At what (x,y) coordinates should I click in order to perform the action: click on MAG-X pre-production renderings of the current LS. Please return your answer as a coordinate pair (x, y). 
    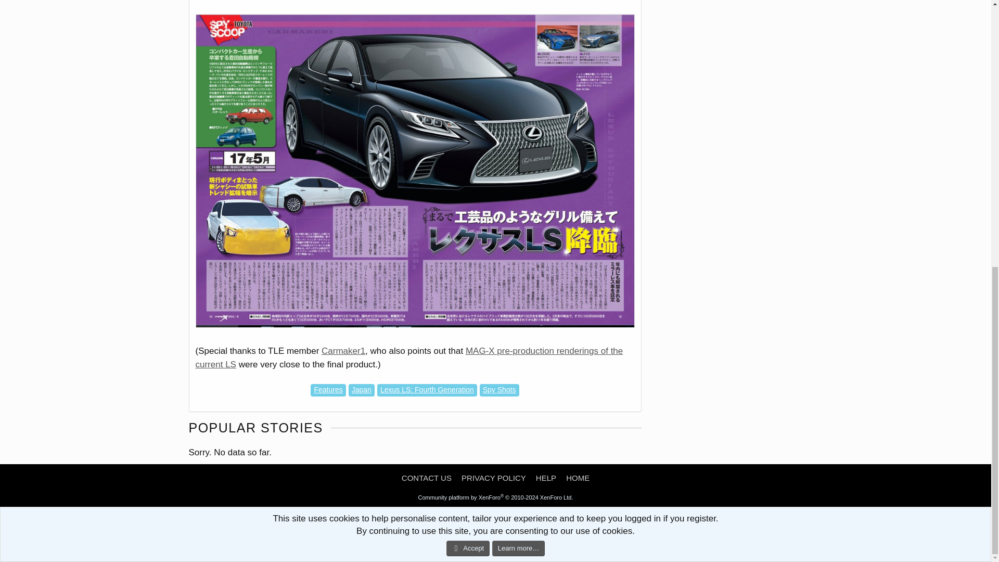
    Looking at the image, I should click on (409, 357).